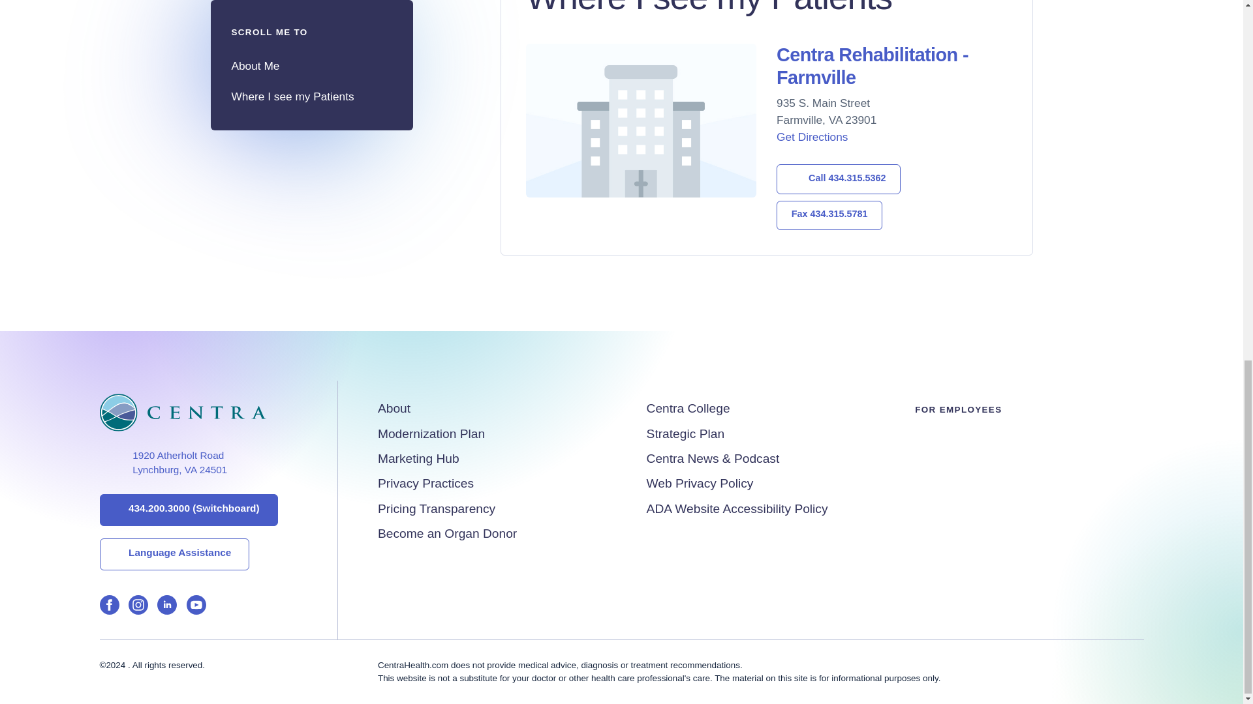  I want to click on Get Directions, so click(812, 137).